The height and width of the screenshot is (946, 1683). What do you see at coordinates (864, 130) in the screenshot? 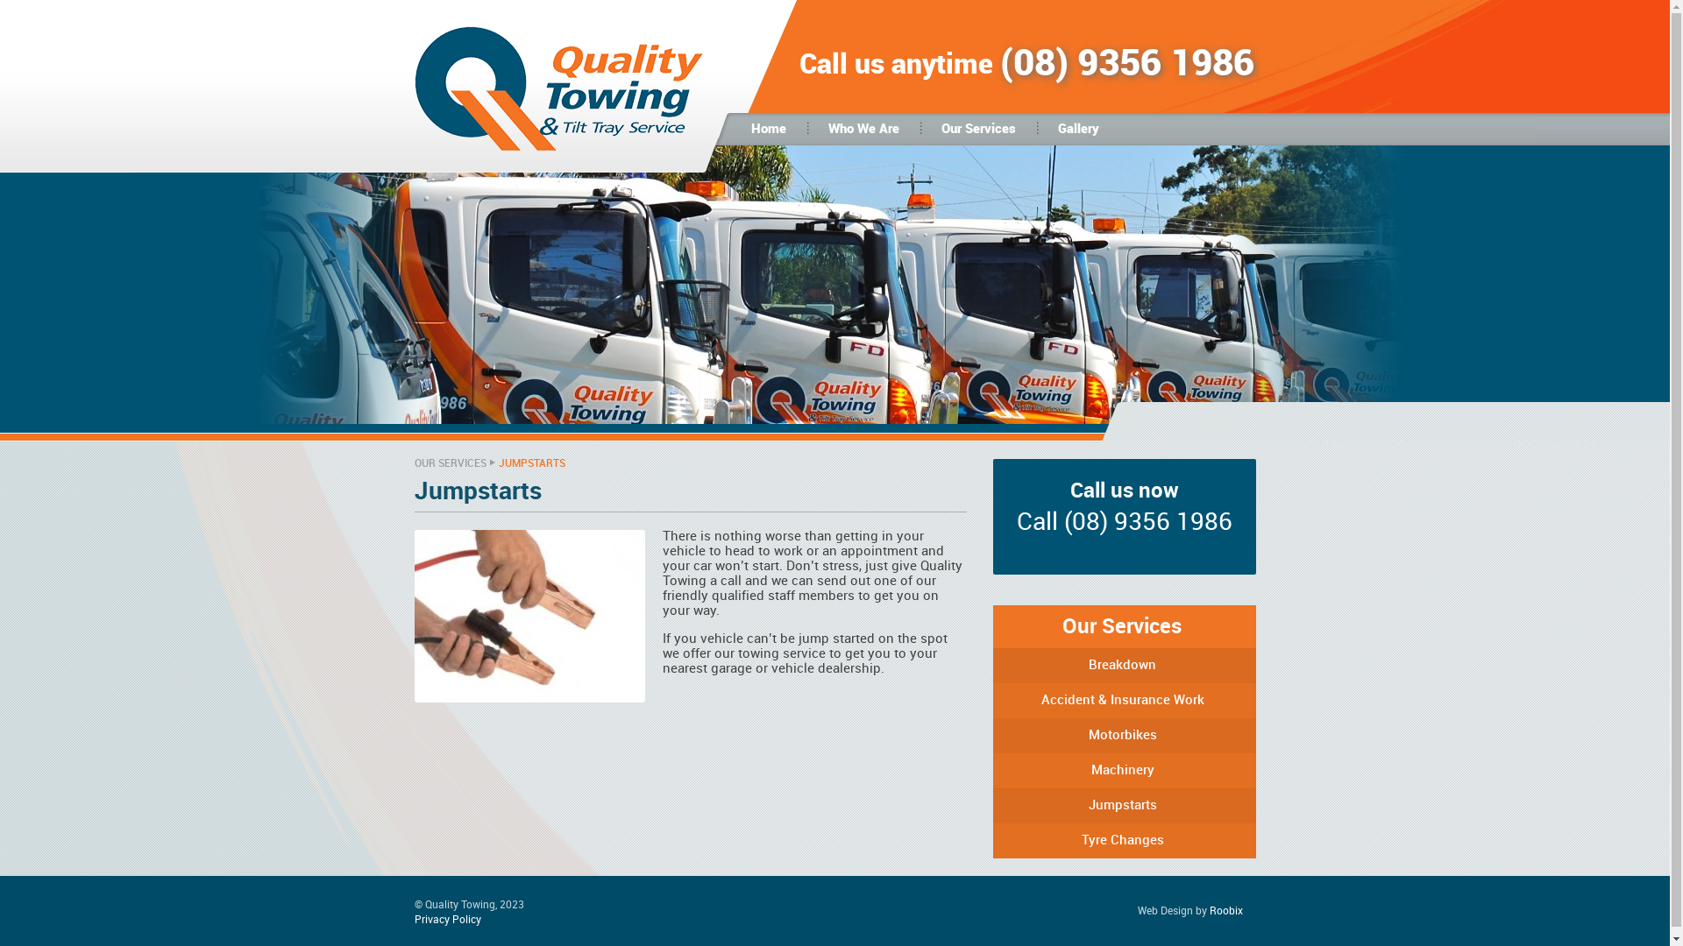
I see `Who We Are` at bounding box center [864, 130].